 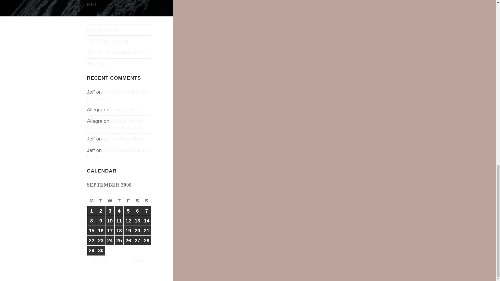 What do you see at coordinates (119, 221) in the screenshot?
I see `11` at bounding box center [119, 221].